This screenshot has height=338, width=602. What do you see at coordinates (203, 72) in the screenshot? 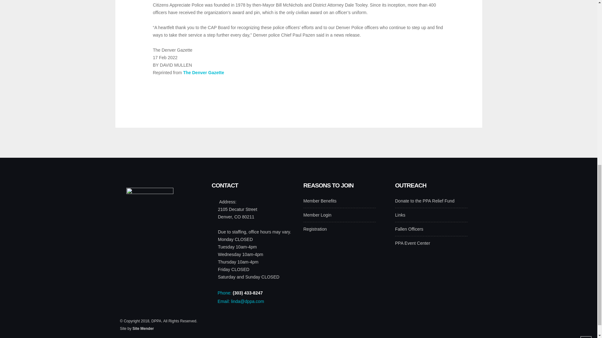
I see `The Denver Gazette` at bounding box center [203, 72].